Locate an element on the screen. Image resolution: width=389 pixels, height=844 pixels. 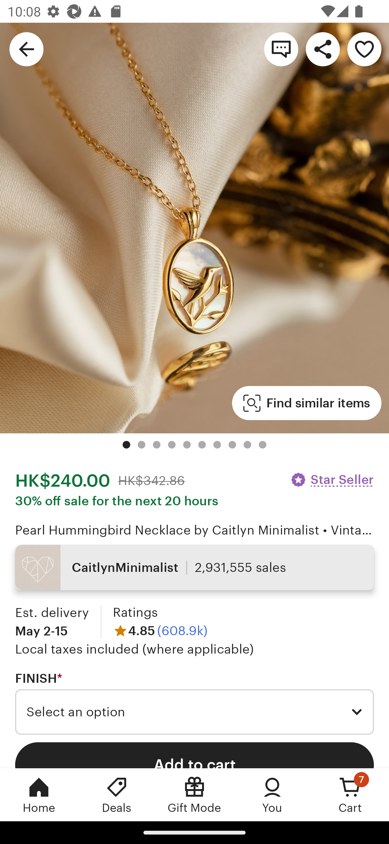
Star Seller is located at coordinates (332, 480).